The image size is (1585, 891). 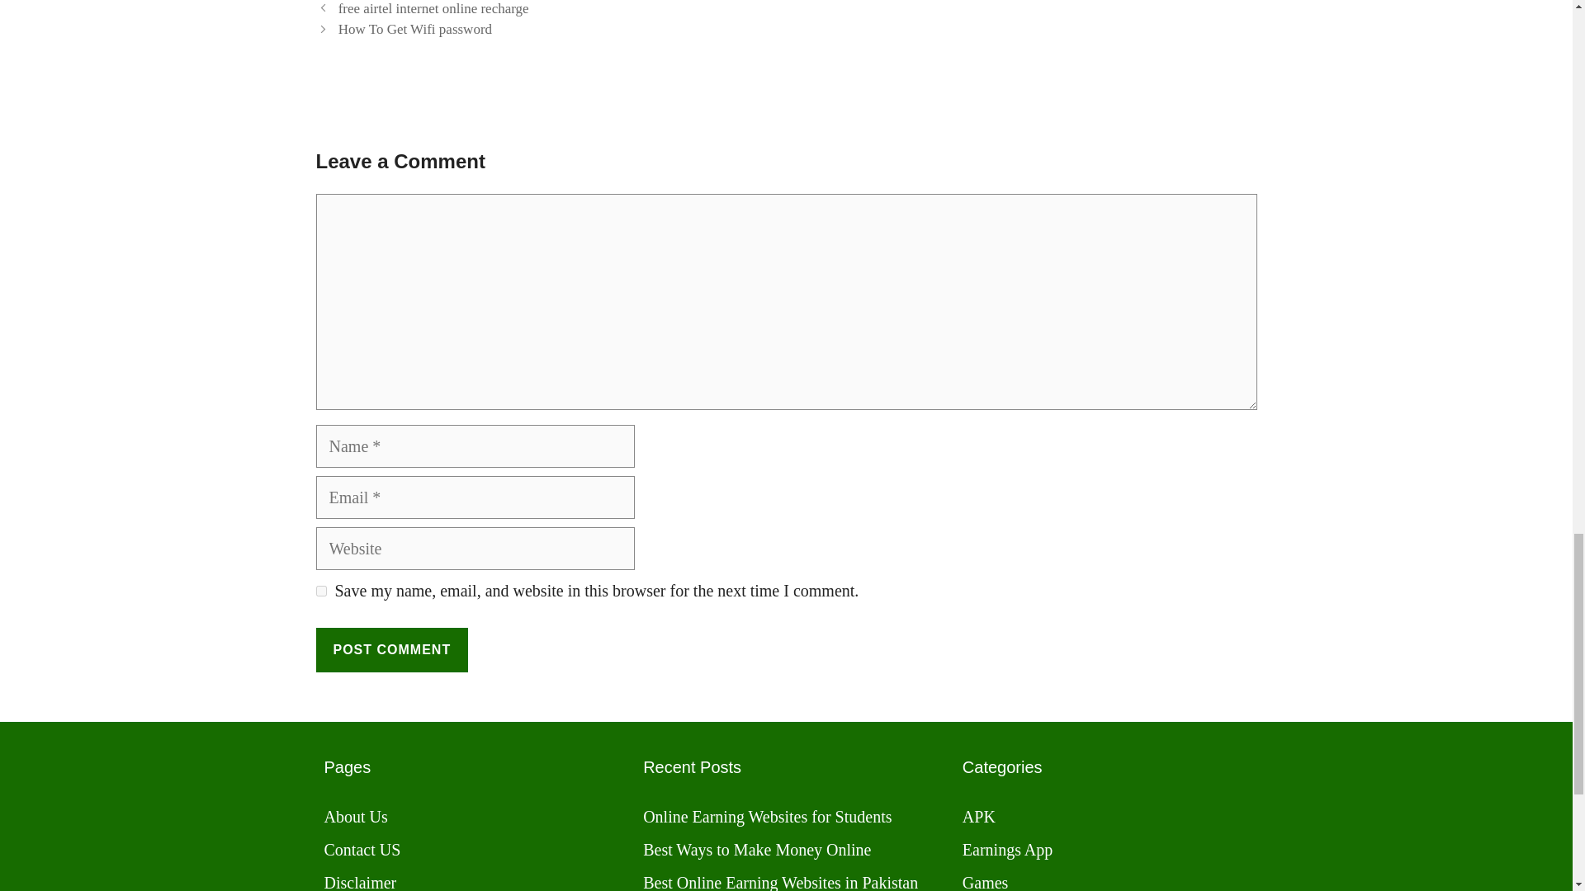 I want to click on Earnings App, so click(x=1007, y=850).